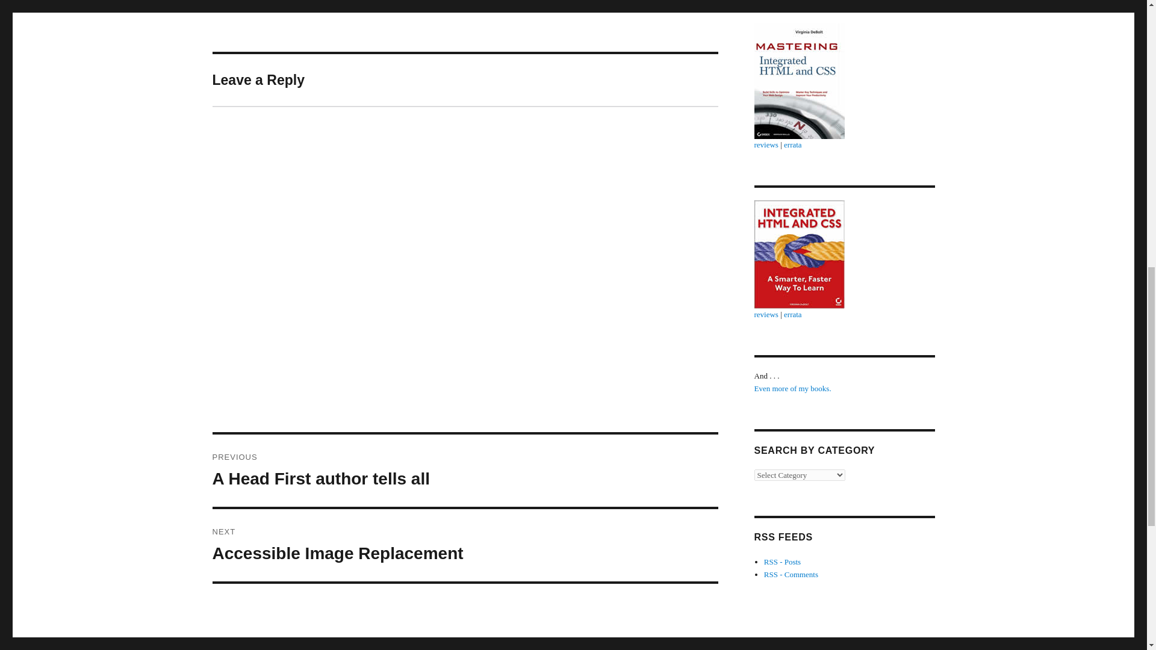 This screenshot has width=1156, height=650. Describe the element at coordinates (465, 471) in the screenshot. I see `reviews` at that location.